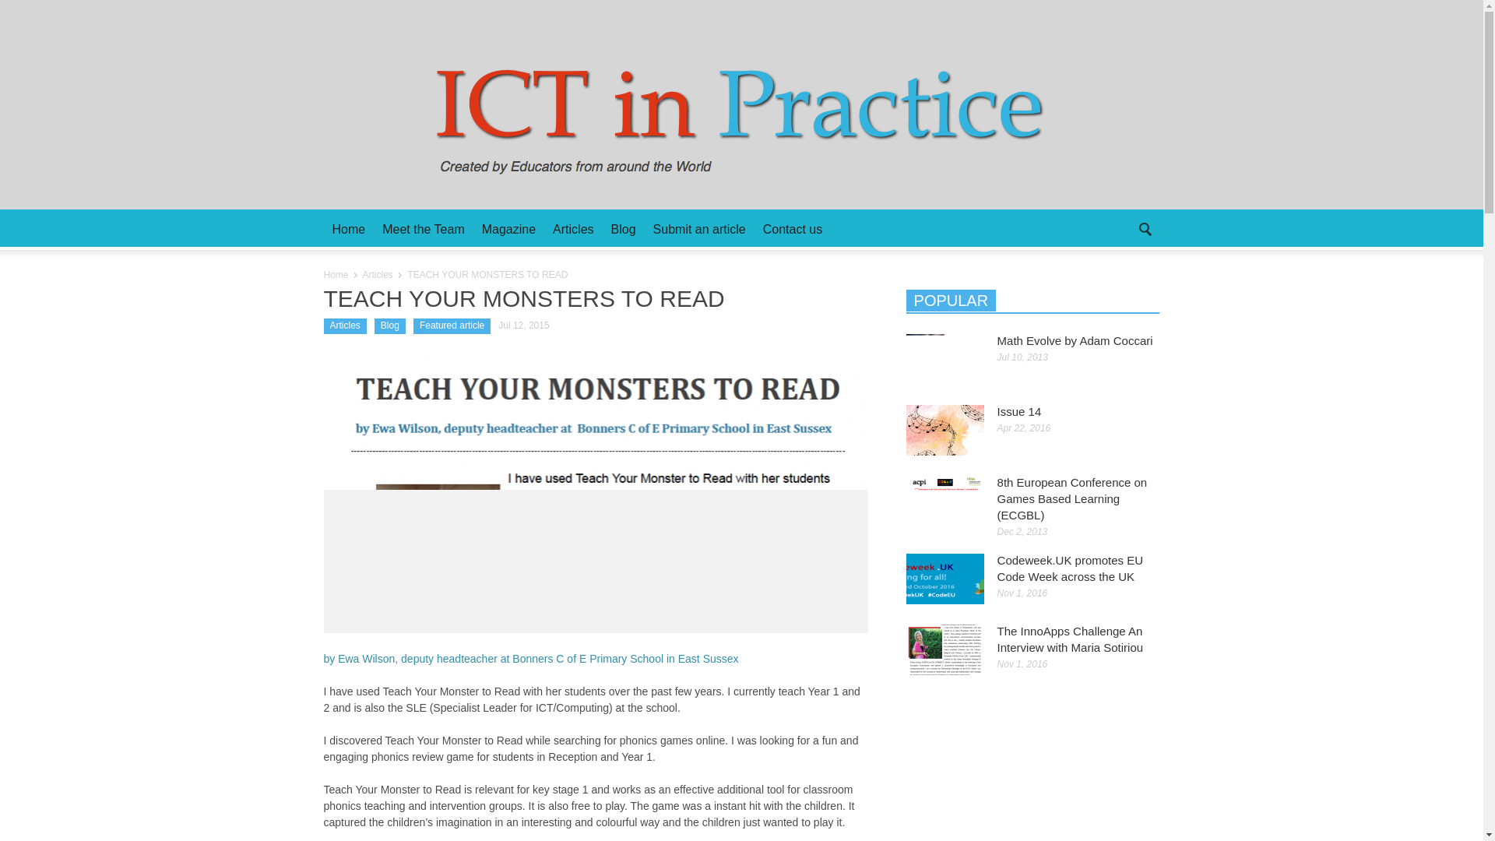 The image size is (1495, 841). I want to click on Contact us, so click(793, 229).